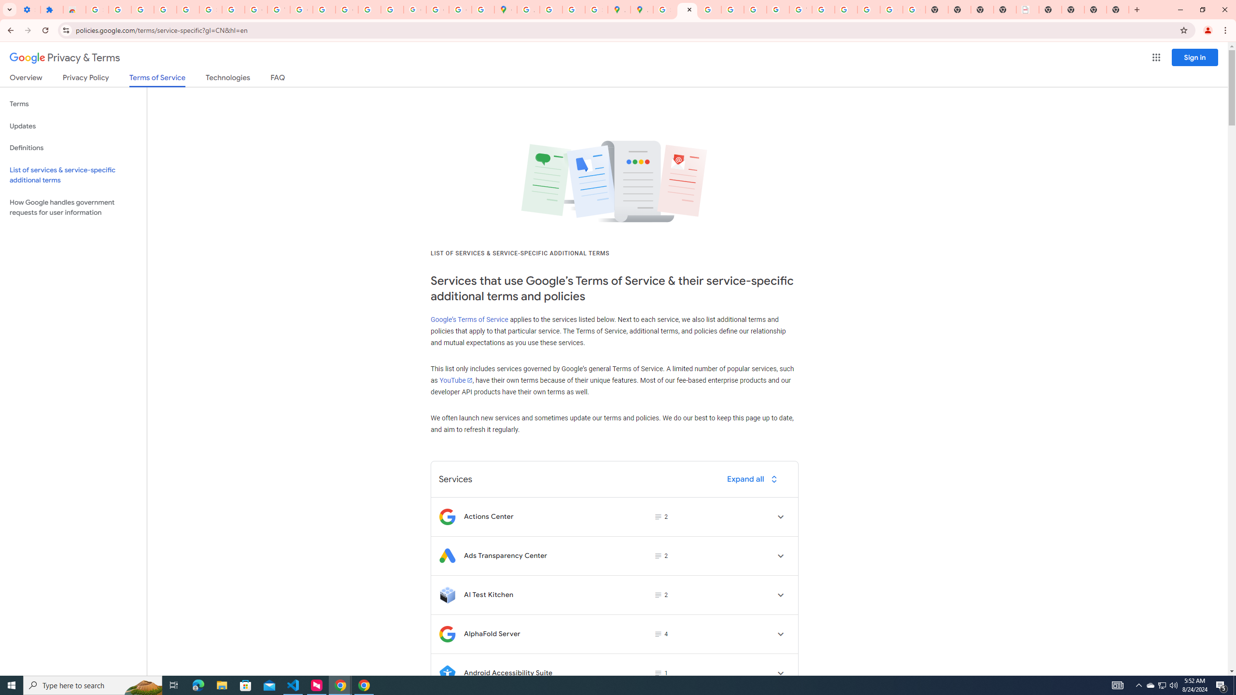 Image resolution: width=1236 pixels, height=695 pixels. What do you see at coordinates (256, 10) in the screenshot?
I see `Google Account` at bounding box center [256, 10].